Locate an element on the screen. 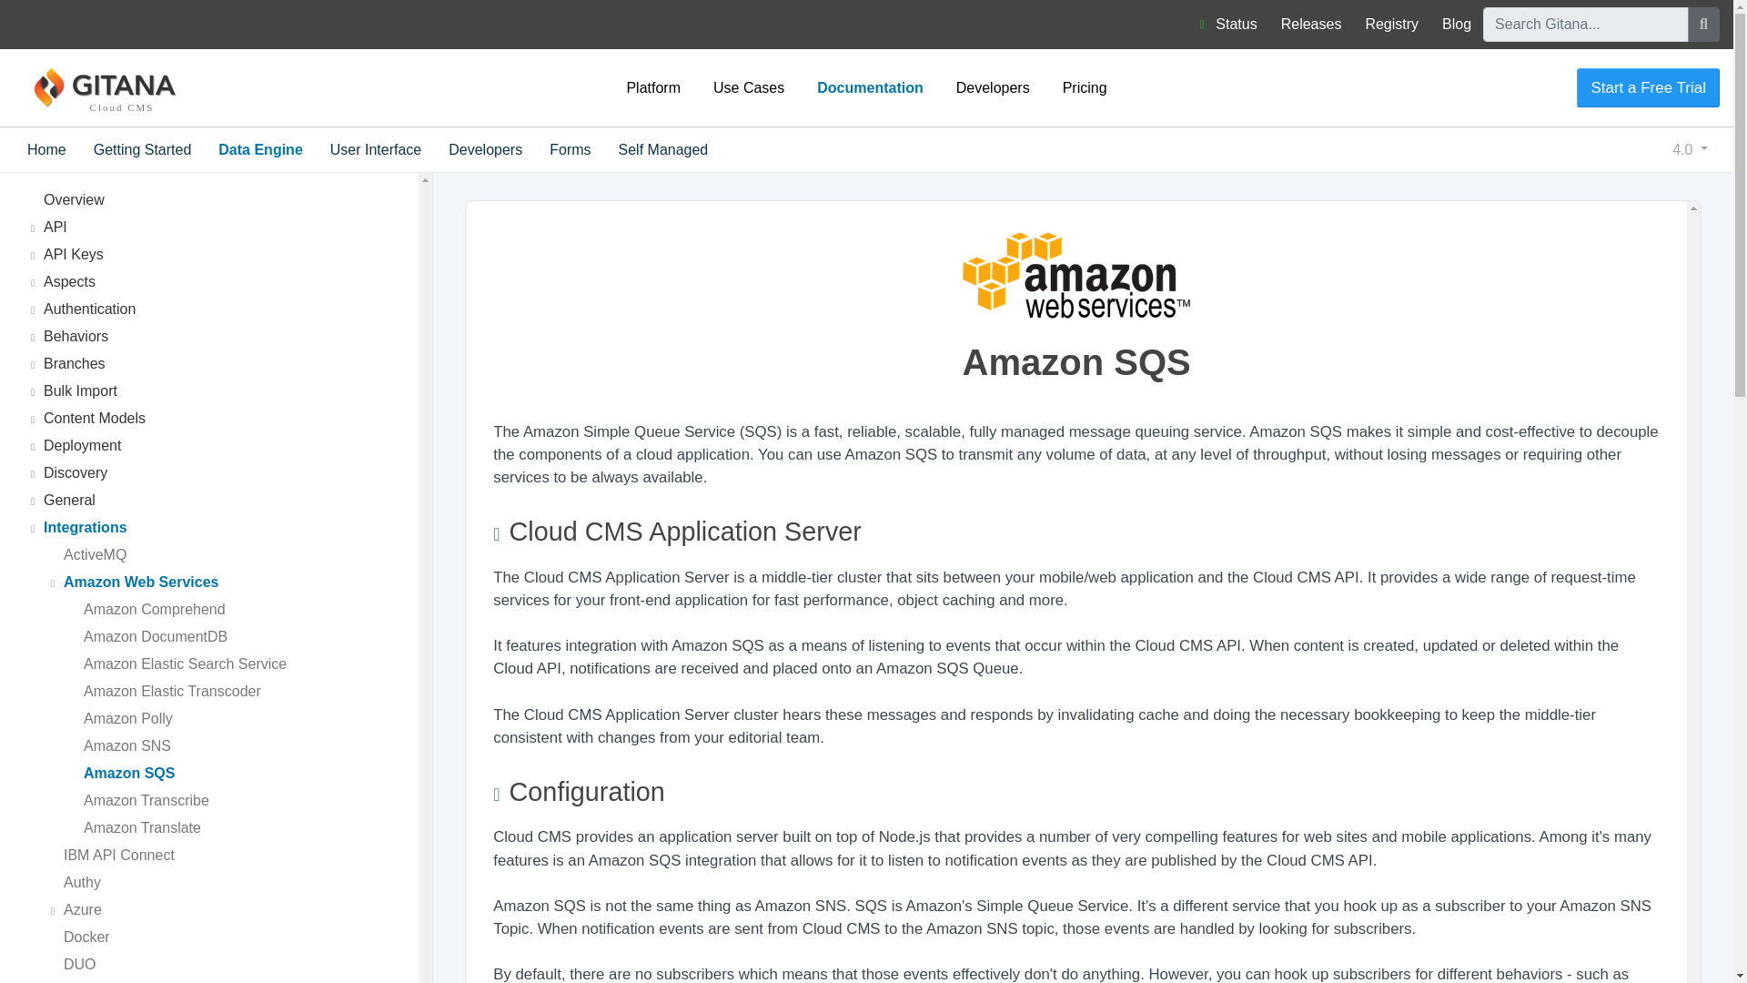  User Interface is located at coordinates (375, 149).